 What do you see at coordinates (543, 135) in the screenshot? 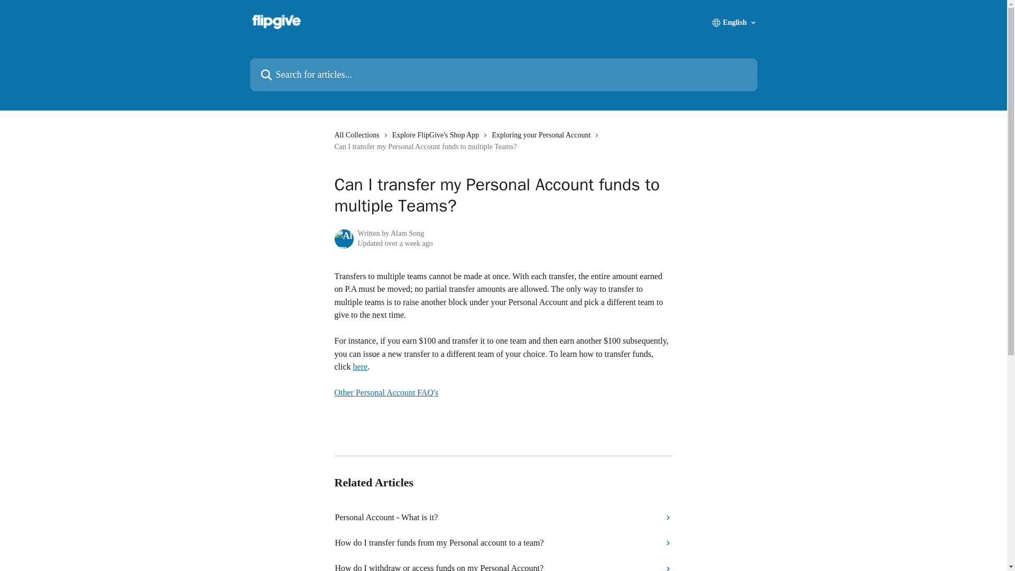
I see `Exploring your Personal Account` at bounding box center [543, 135].